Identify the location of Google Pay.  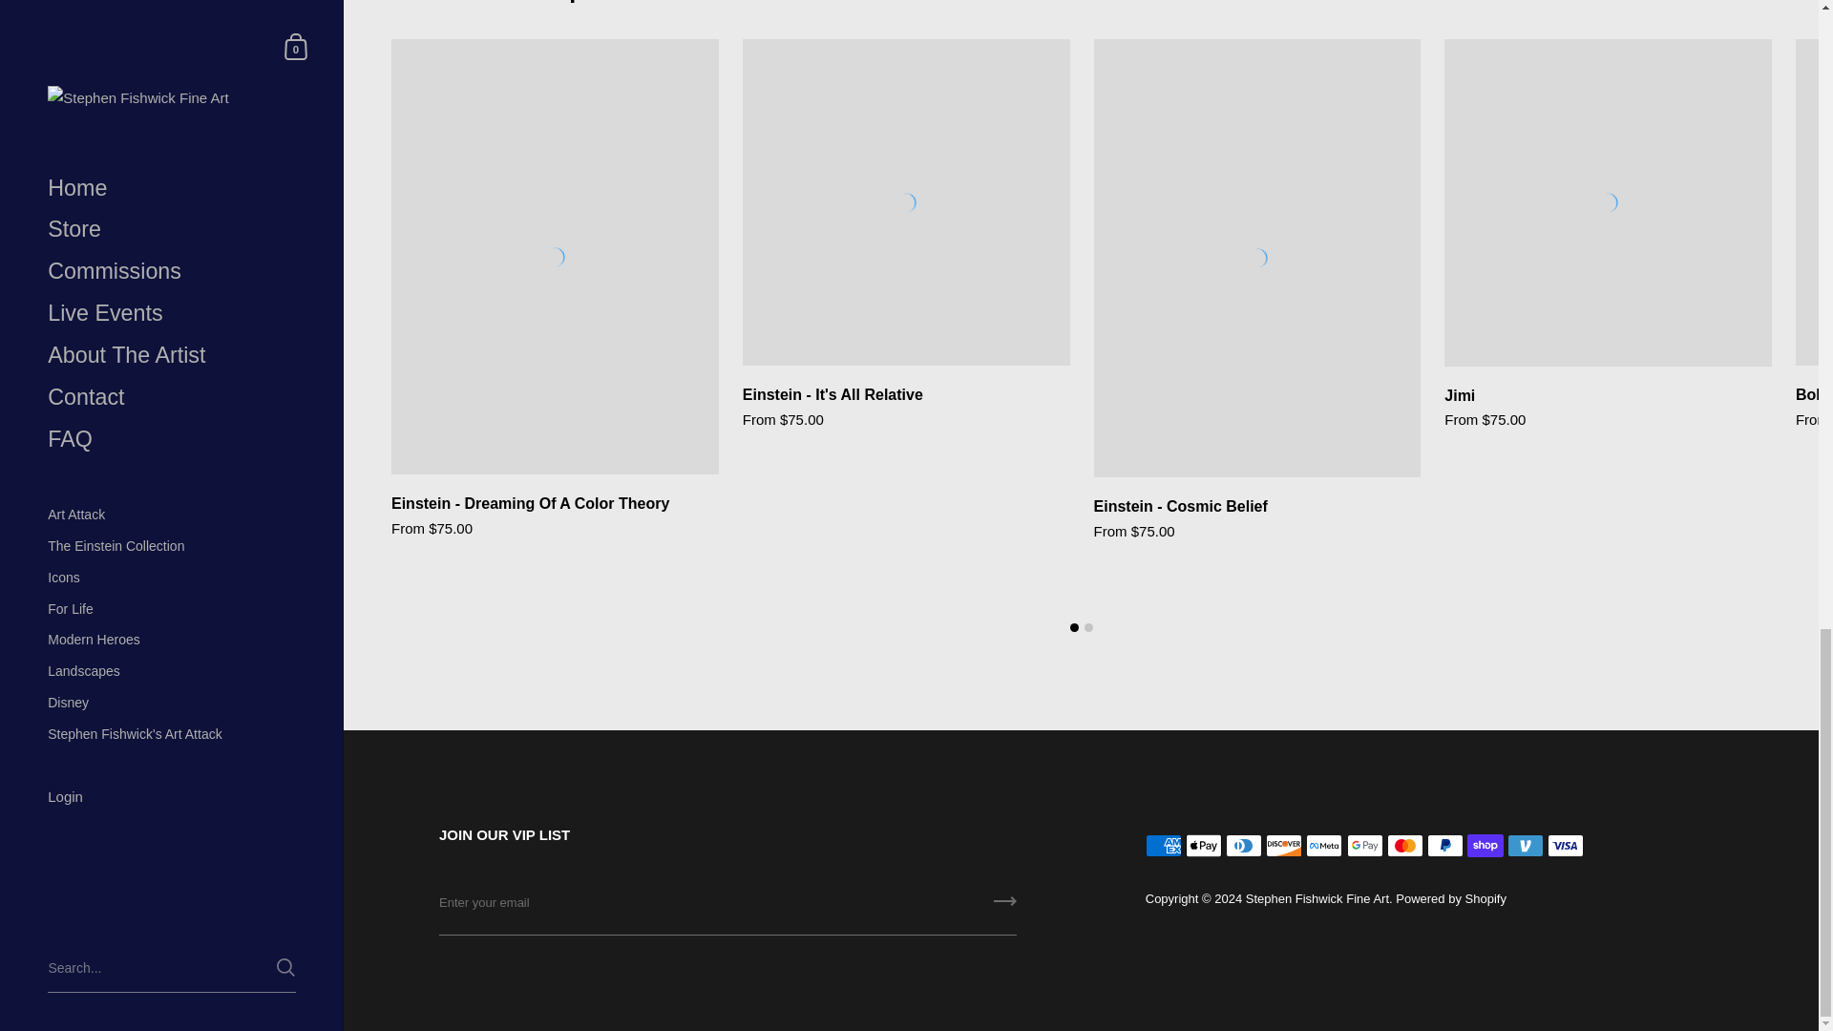
(1365, 845).